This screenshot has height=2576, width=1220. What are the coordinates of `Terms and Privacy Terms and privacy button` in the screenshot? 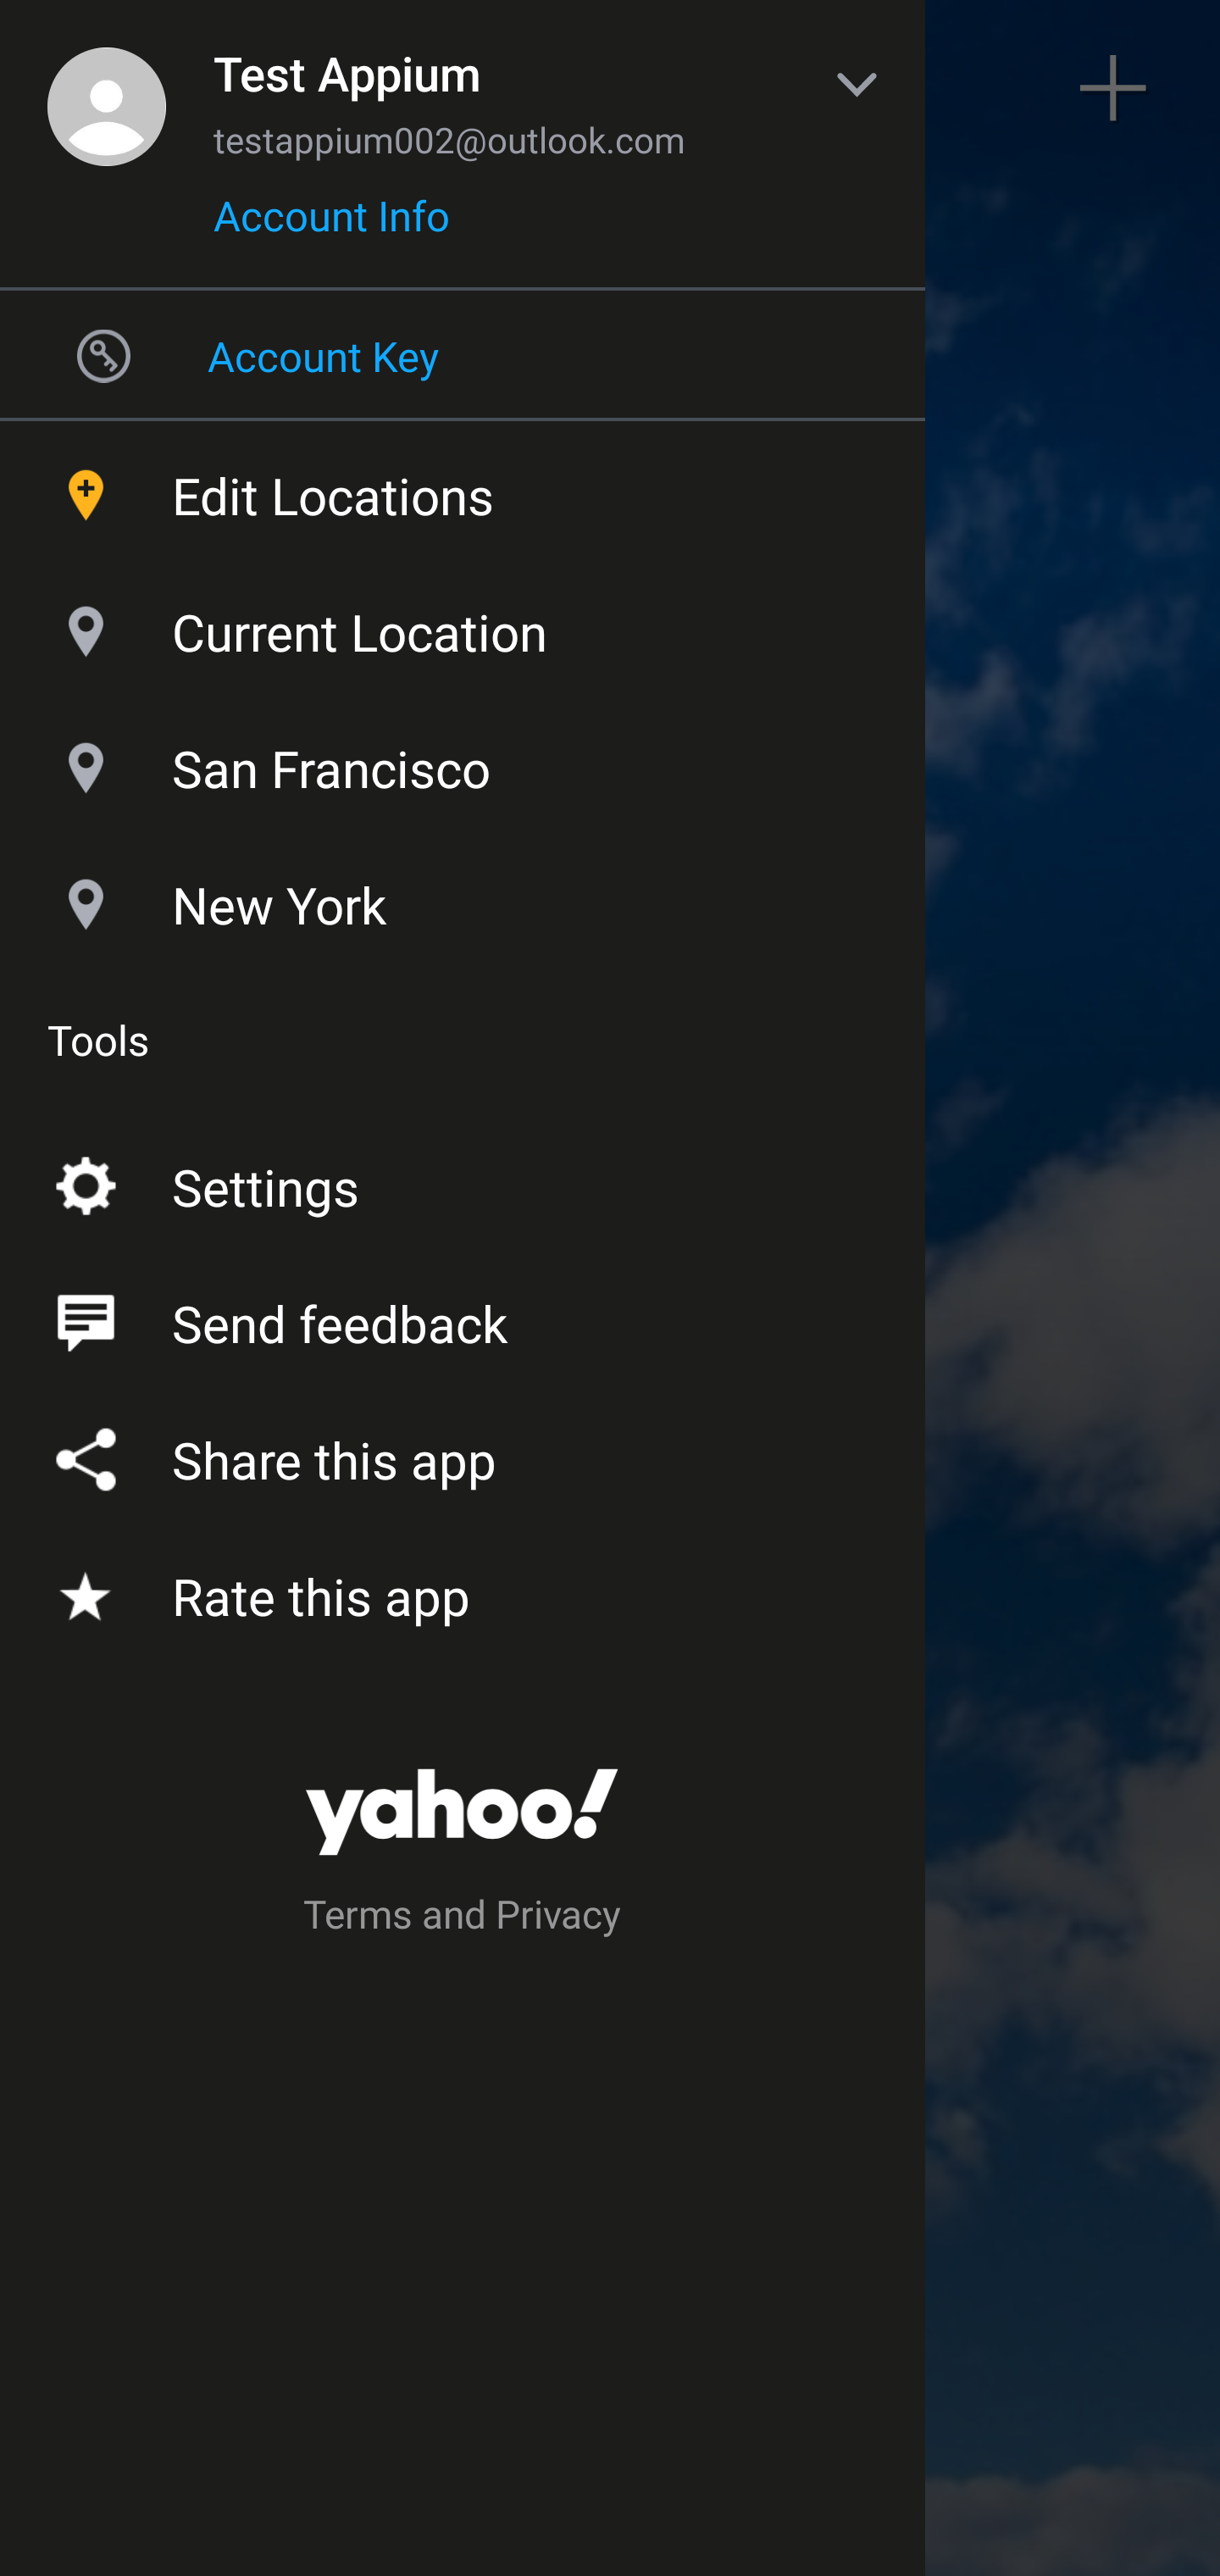 It's located at (463, 1918).